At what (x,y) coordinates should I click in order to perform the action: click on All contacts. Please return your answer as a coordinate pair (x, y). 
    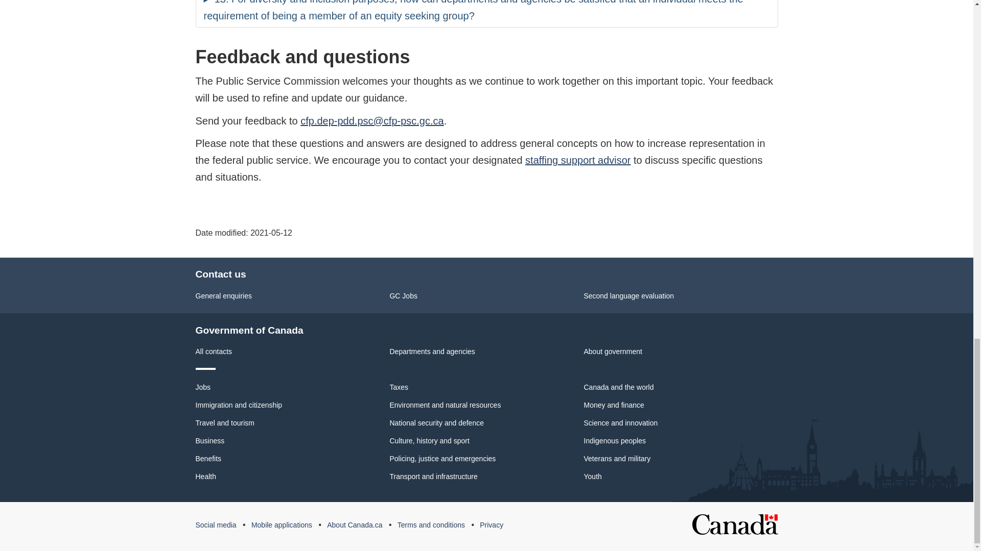
    Looking at the image, I should click on (214, 351).